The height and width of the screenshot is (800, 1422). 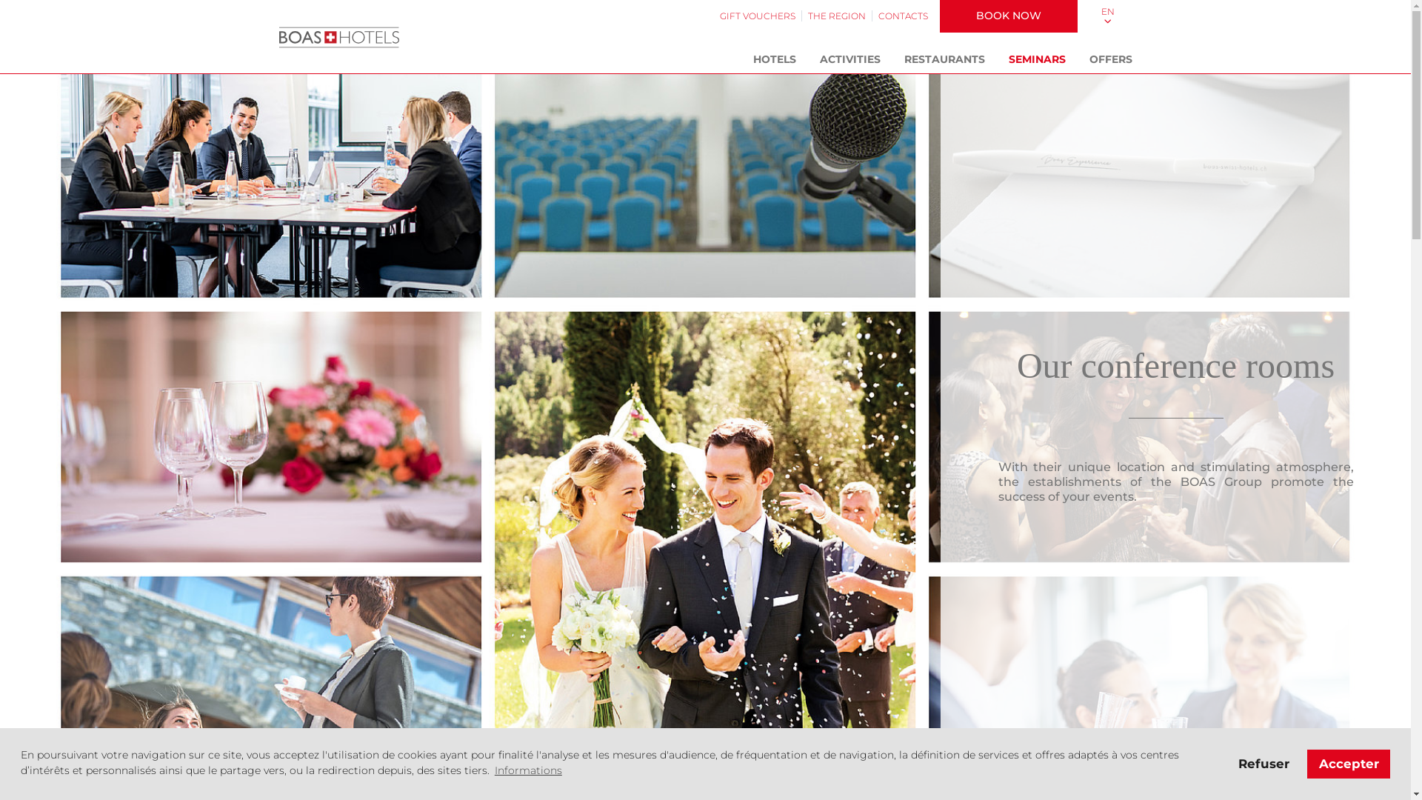 What do you see at coordinates (758, 16) in the screenshot?
I see `GIFT VOUCHERS` at bounding box center [758, 16].